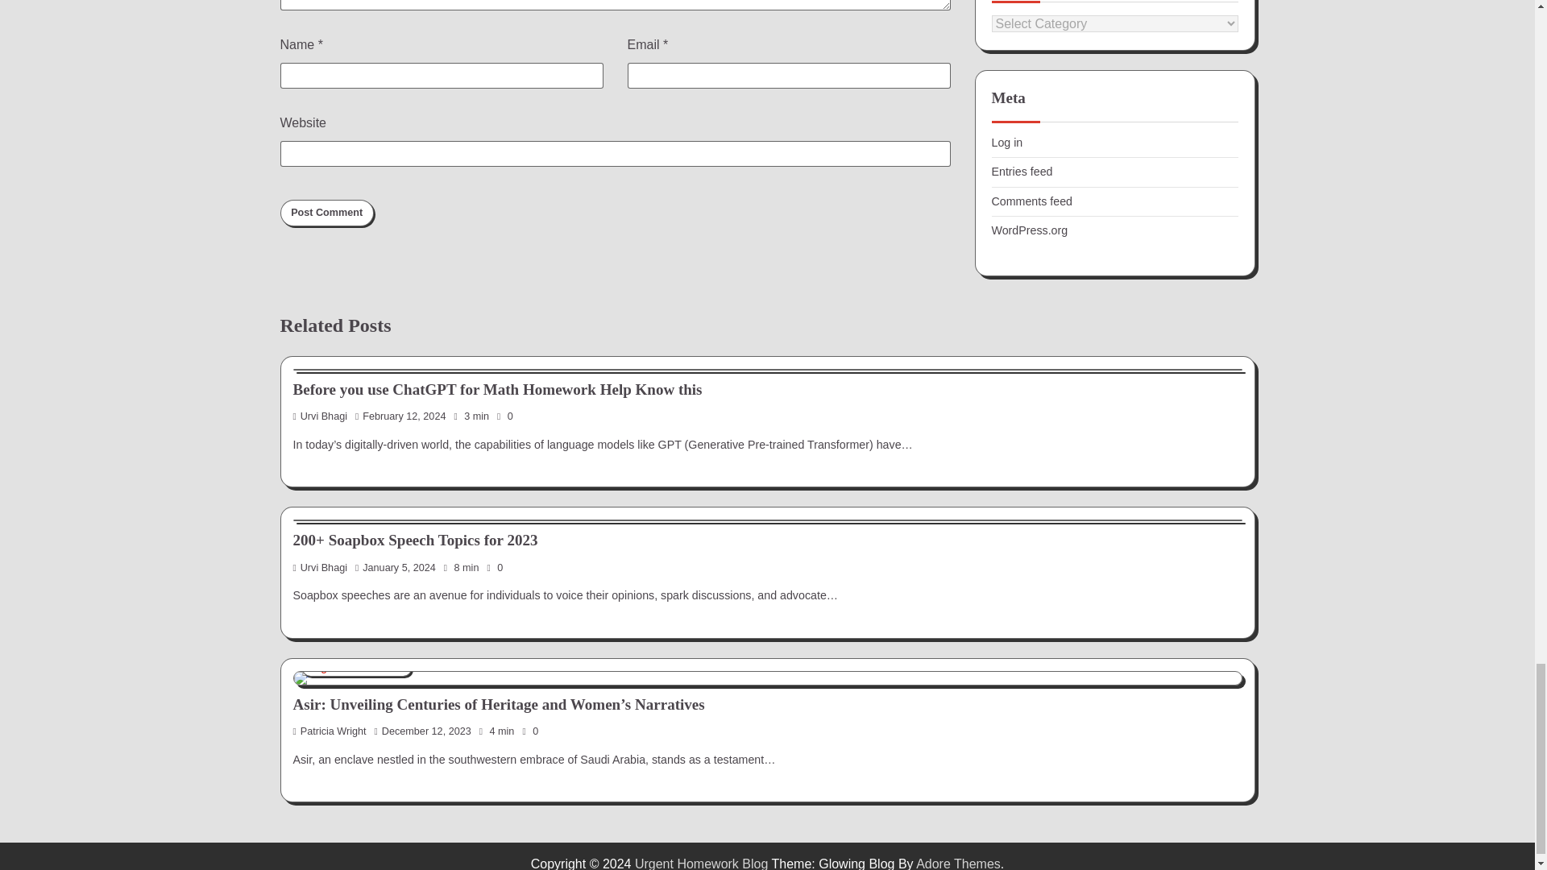  Describe the element at coordinates (498, 389) in the screenshot. I see `Before you use ChatGPT for Math Homework Help Know this` at that location.